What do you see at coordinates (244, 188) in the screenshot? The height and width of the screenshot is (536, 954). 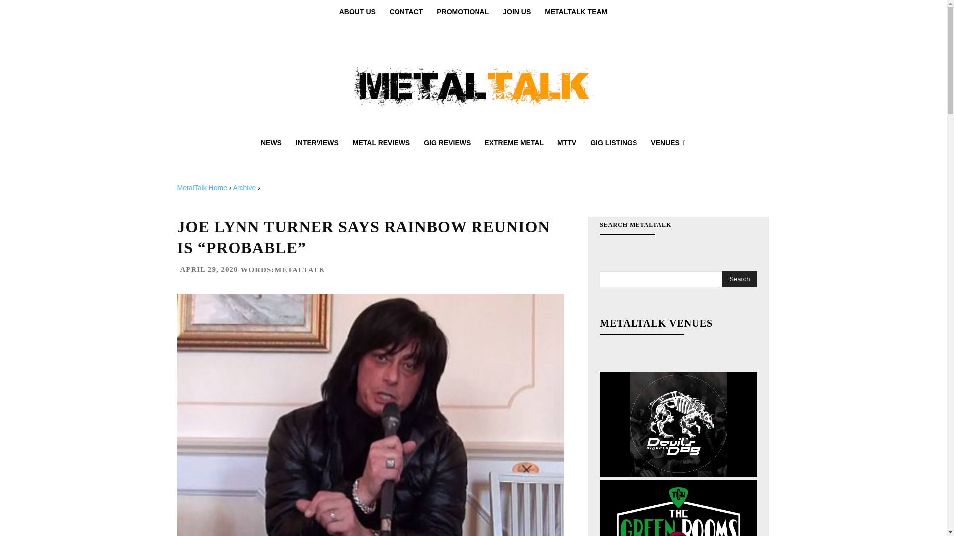 I see `Archive` at bounding box center [244, 188].